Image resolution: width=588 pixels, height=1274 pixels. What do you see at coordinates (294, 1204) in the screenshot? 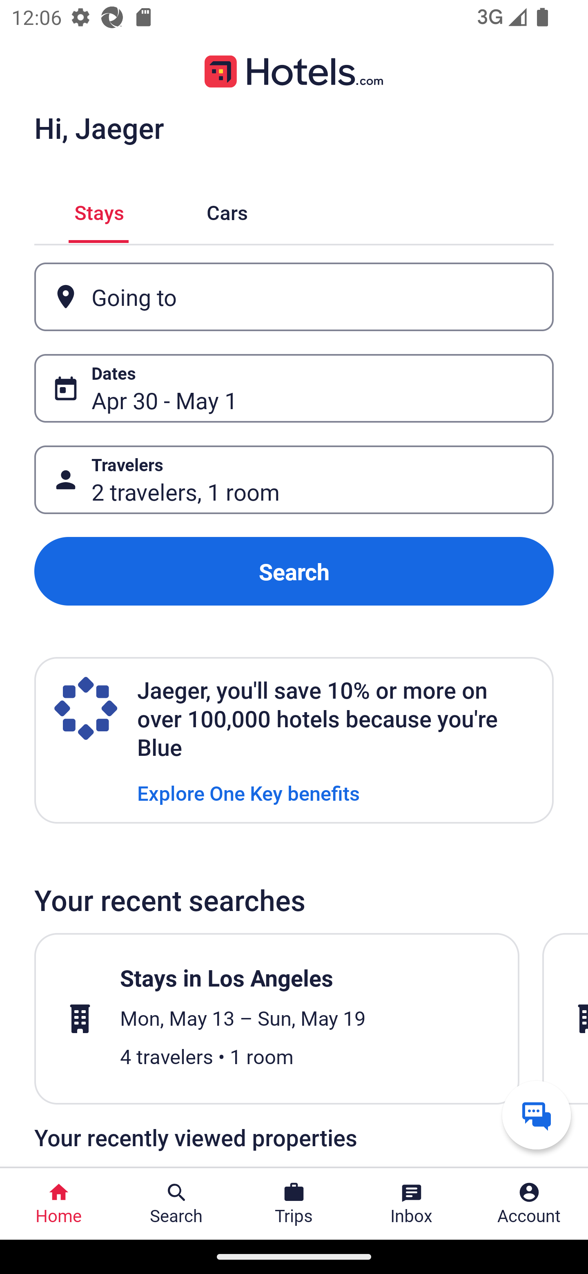
I see `Trips Trips Button` at bounding box center [294, 1204].